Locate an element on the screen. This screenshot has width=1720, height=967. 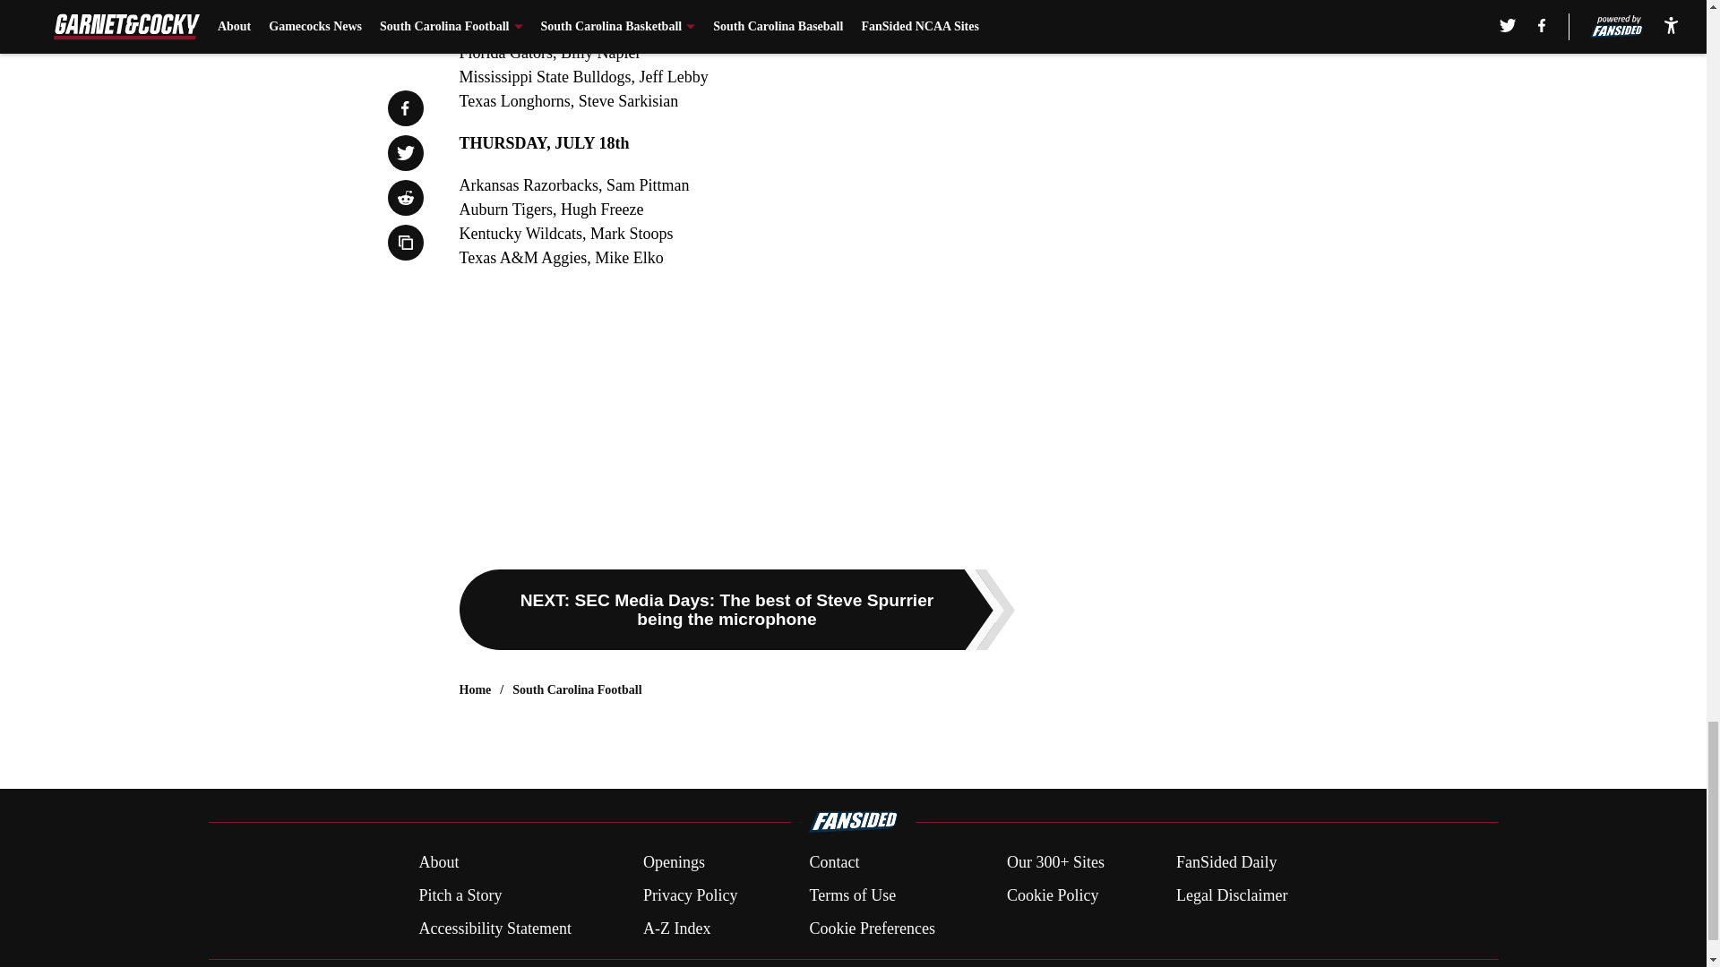
Openings is located at coordinates (674, 863).